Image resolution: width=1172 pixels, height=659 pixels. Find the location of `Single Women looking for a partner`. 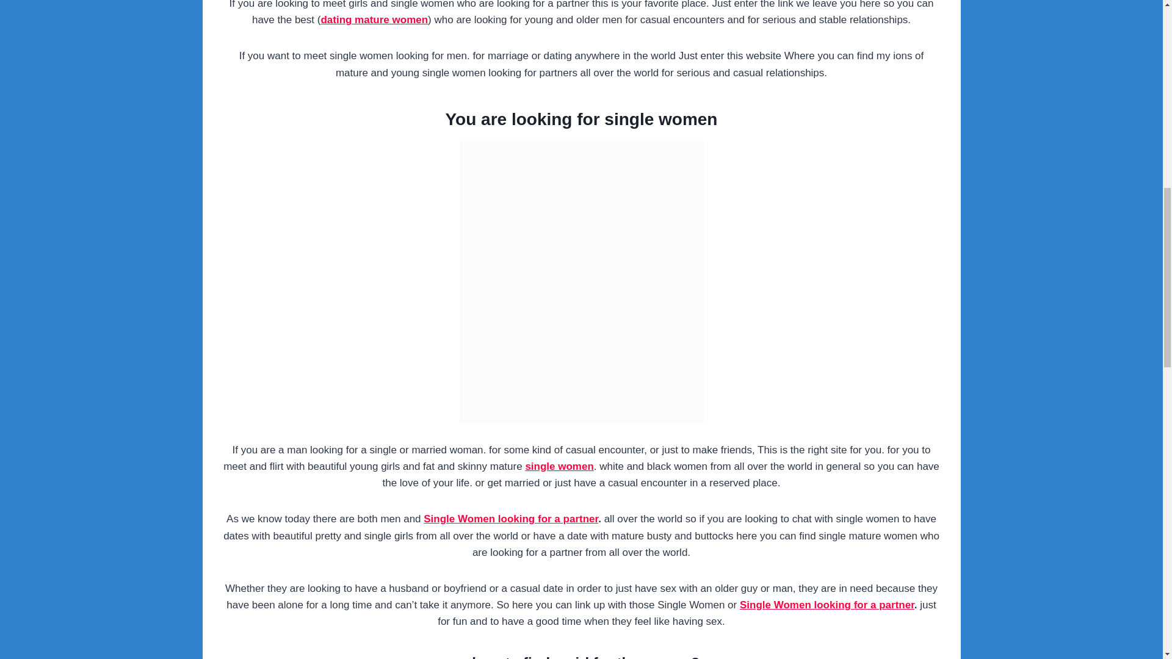

Single Women looking for a partner is located at coordinates (827, 605).